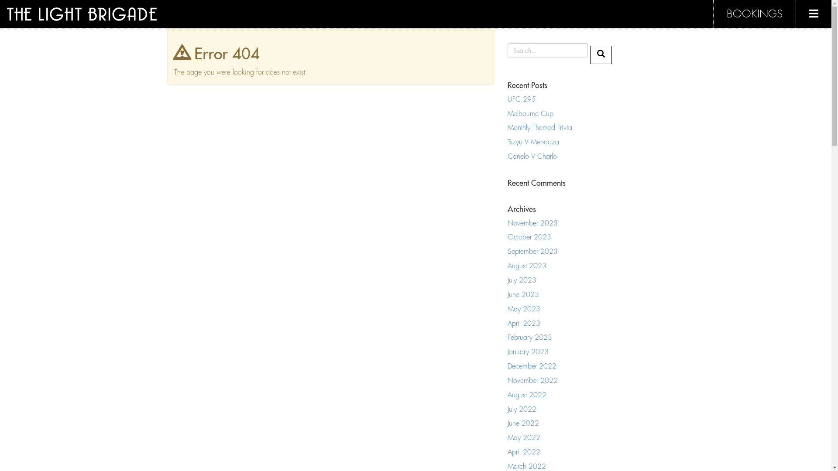 Image resolution: width=838 pixels, height=471 pixels. Describe the element at coordinates (532, 381) in the screenshot. I see `November 2022` at that location.